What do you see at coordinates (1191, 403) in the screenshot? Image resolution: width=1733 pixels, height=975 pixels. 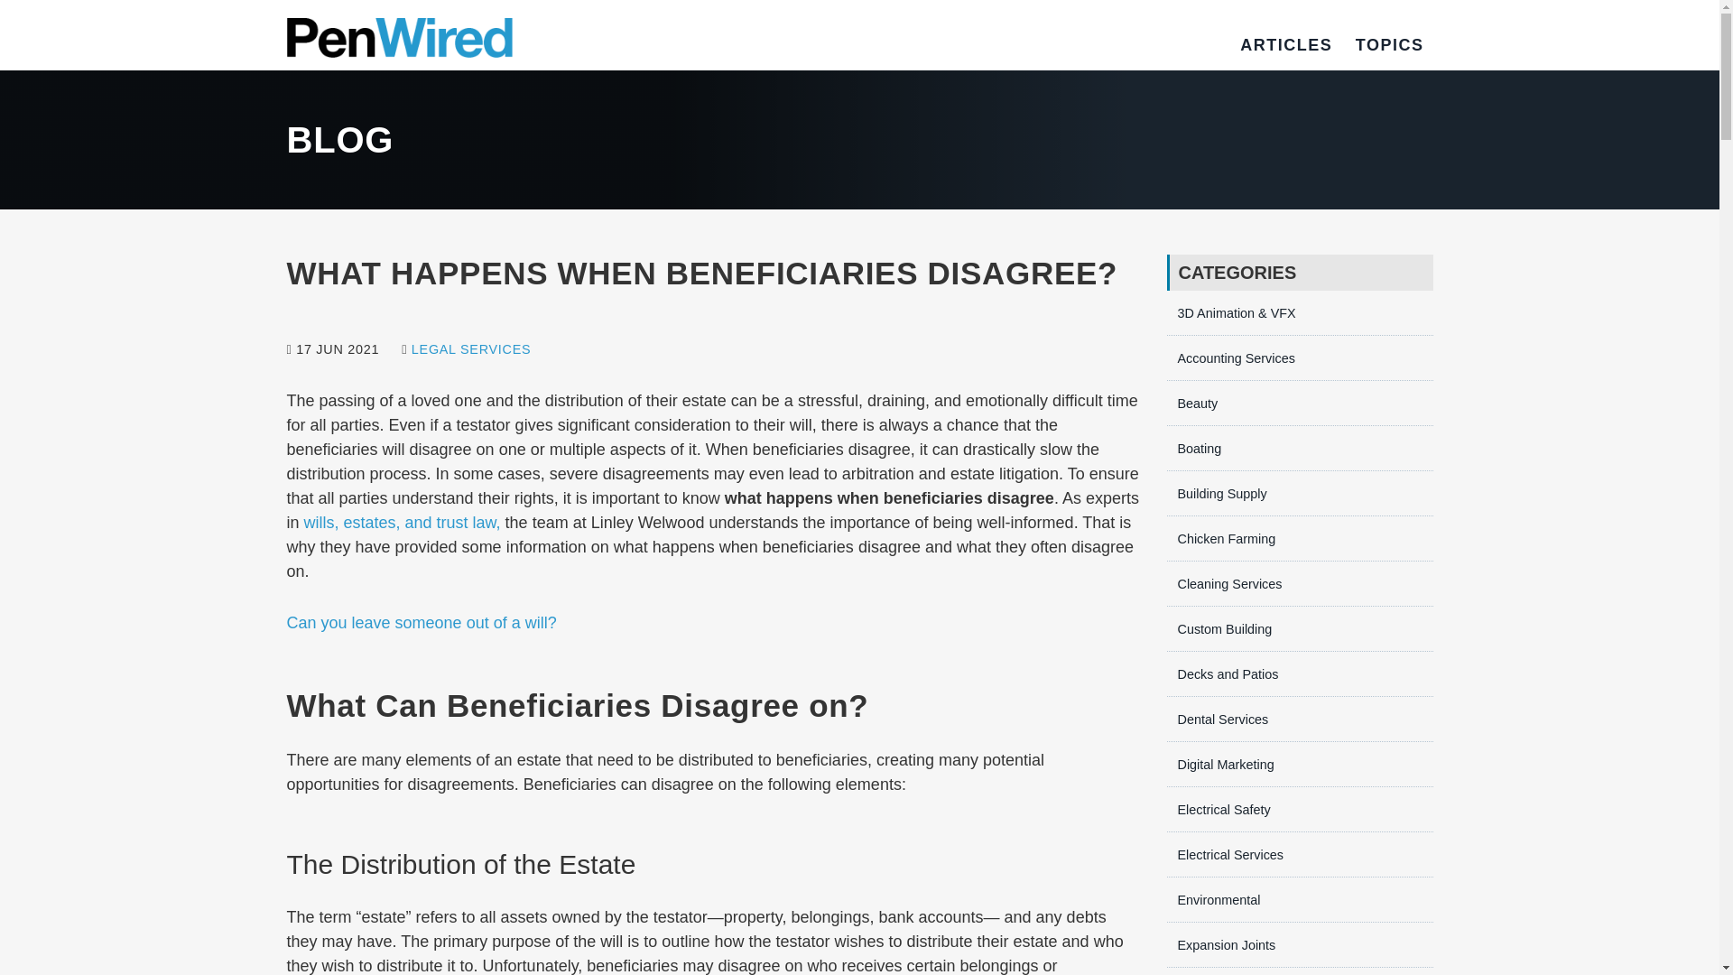 I see `Beauty` at bounding box center [1191, 403].